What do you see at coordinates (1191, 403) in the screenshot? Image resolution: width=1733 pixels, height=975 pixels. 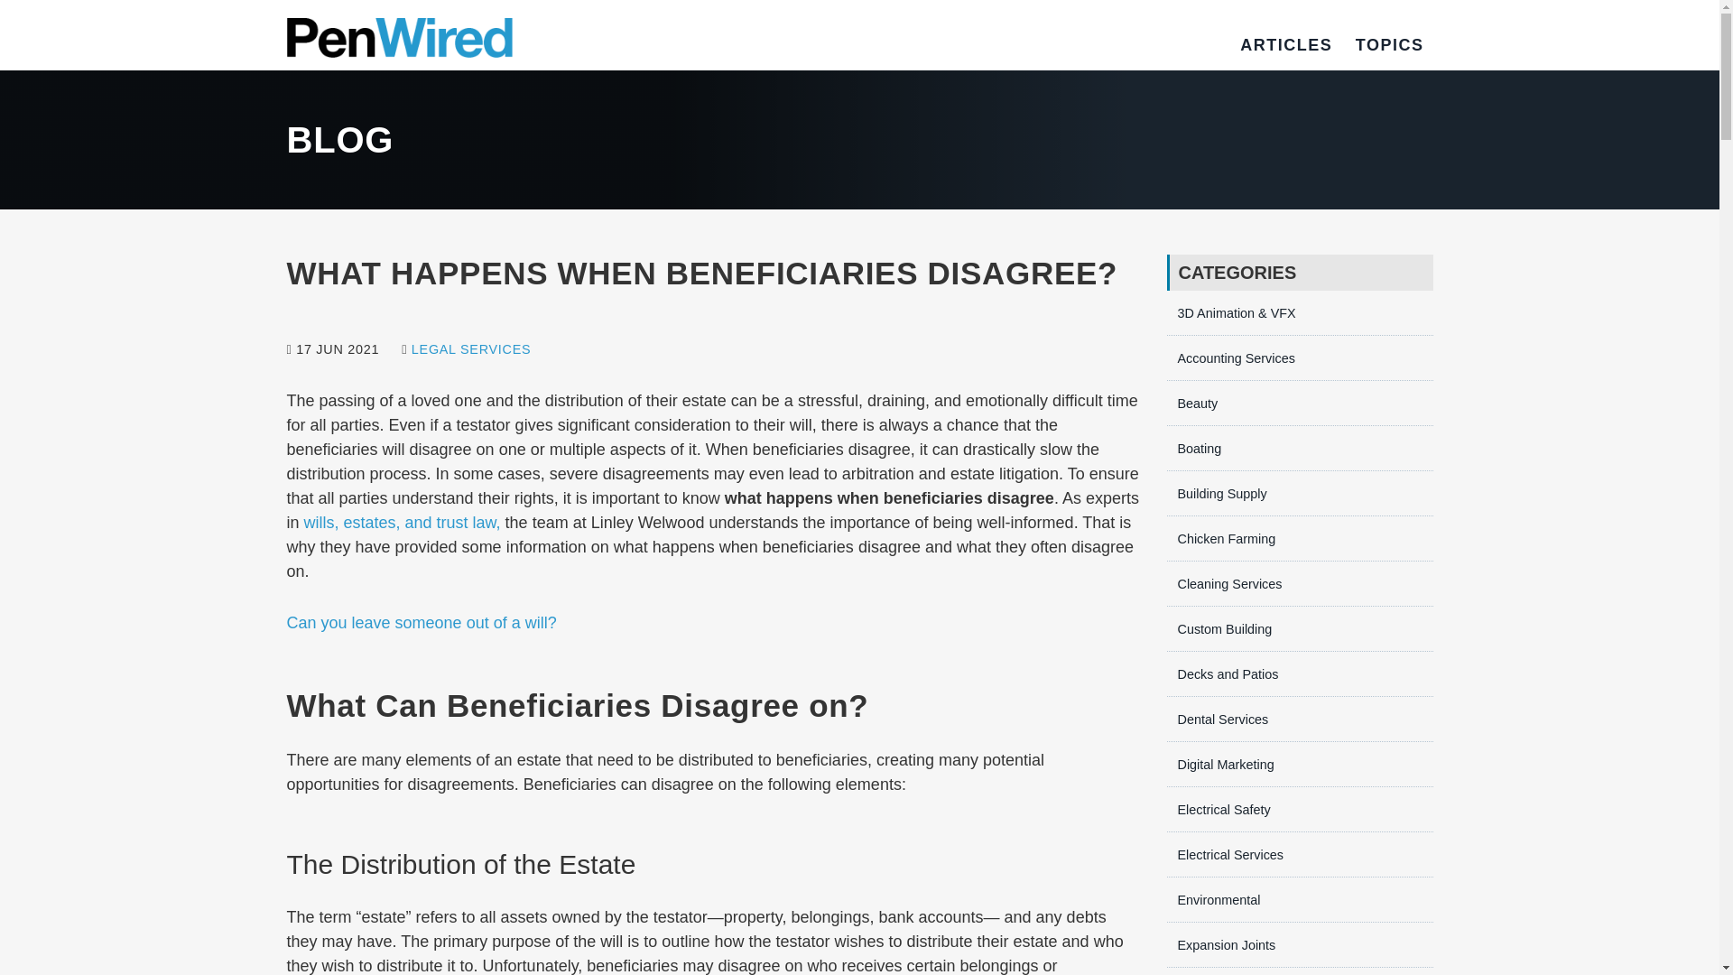 I see `Beauty` at bounding box center [1191, 403].